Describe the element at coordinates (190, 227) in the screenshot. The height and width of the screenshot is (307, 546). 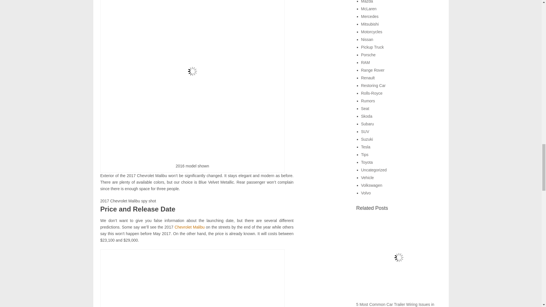
I see `Chevrolet Malibu` at that location.